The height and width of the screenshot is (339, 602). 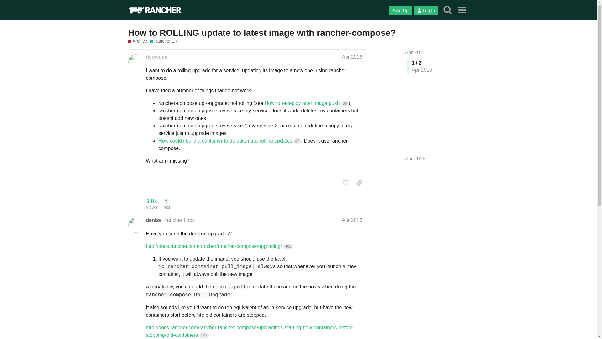 I want to click on 39 clicks, so click(x=345, y=103).